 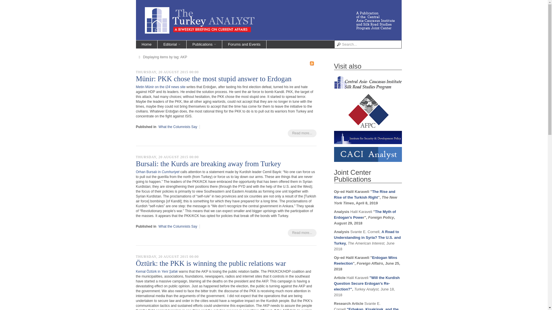 What do you see at coordinates (178, 226) in the screenshot?
I see `What the Columnists Say` at bounding box center [178, 226].